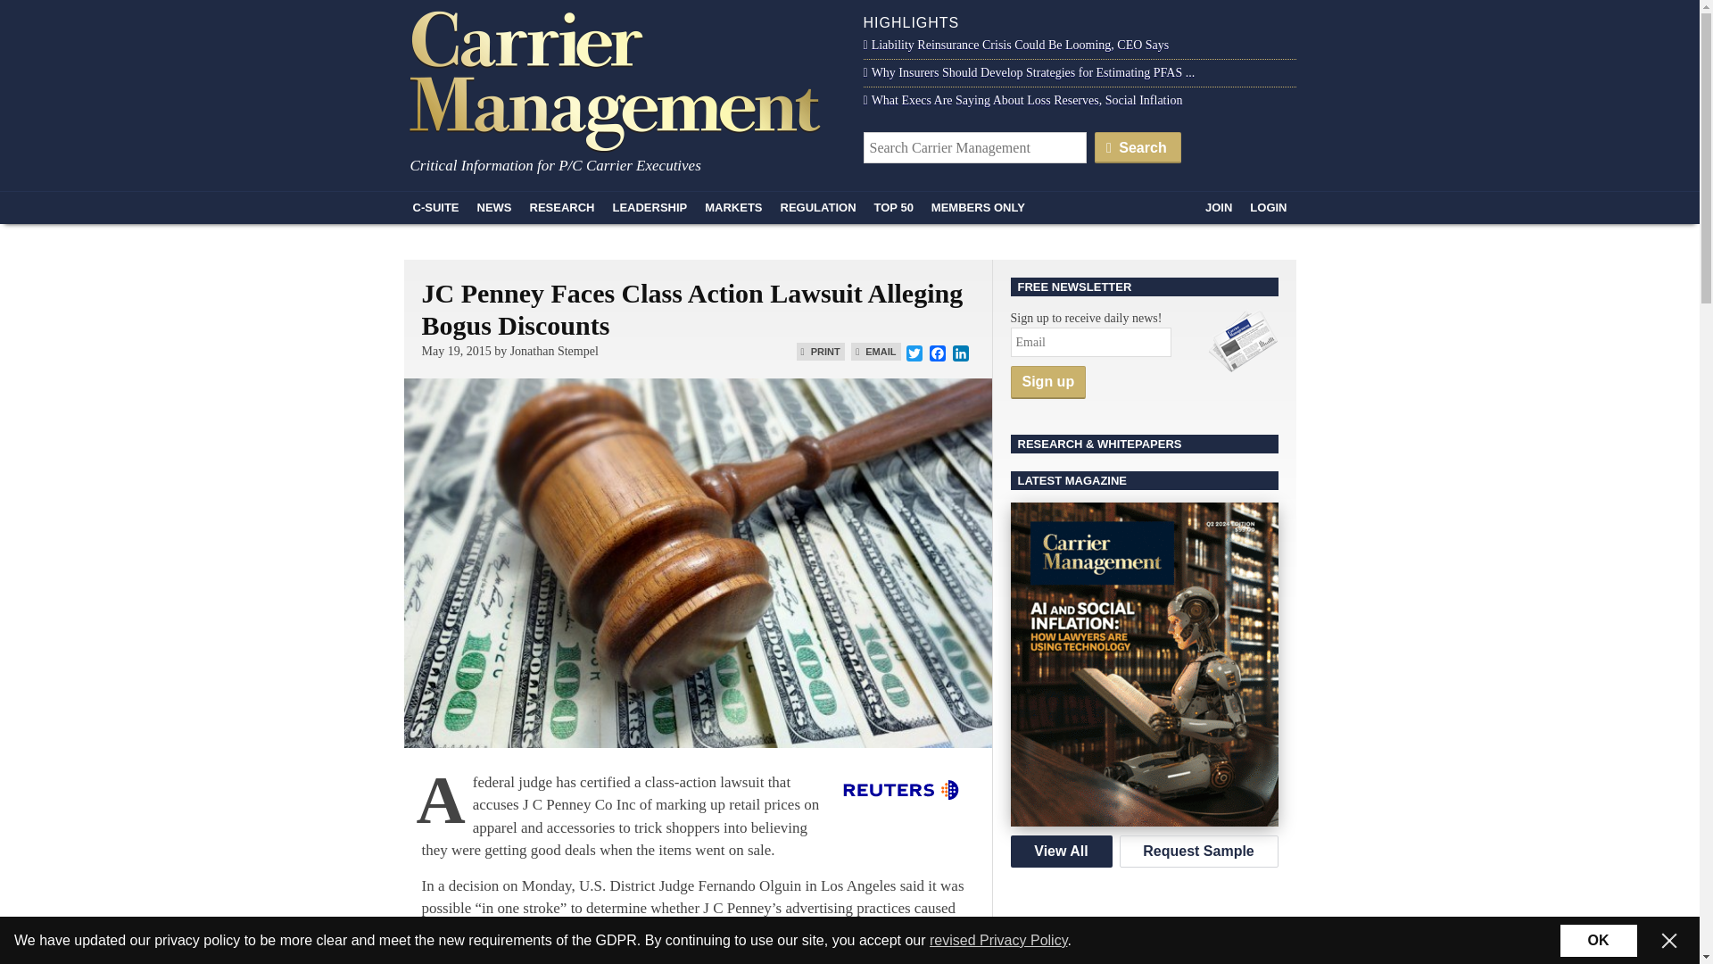  What do you see at coordinates (1022, 100) in the screenshot?
I see `What Execs Are Saying About Loss Reserves, Social Inflation` at bounding box center [1022, 100].